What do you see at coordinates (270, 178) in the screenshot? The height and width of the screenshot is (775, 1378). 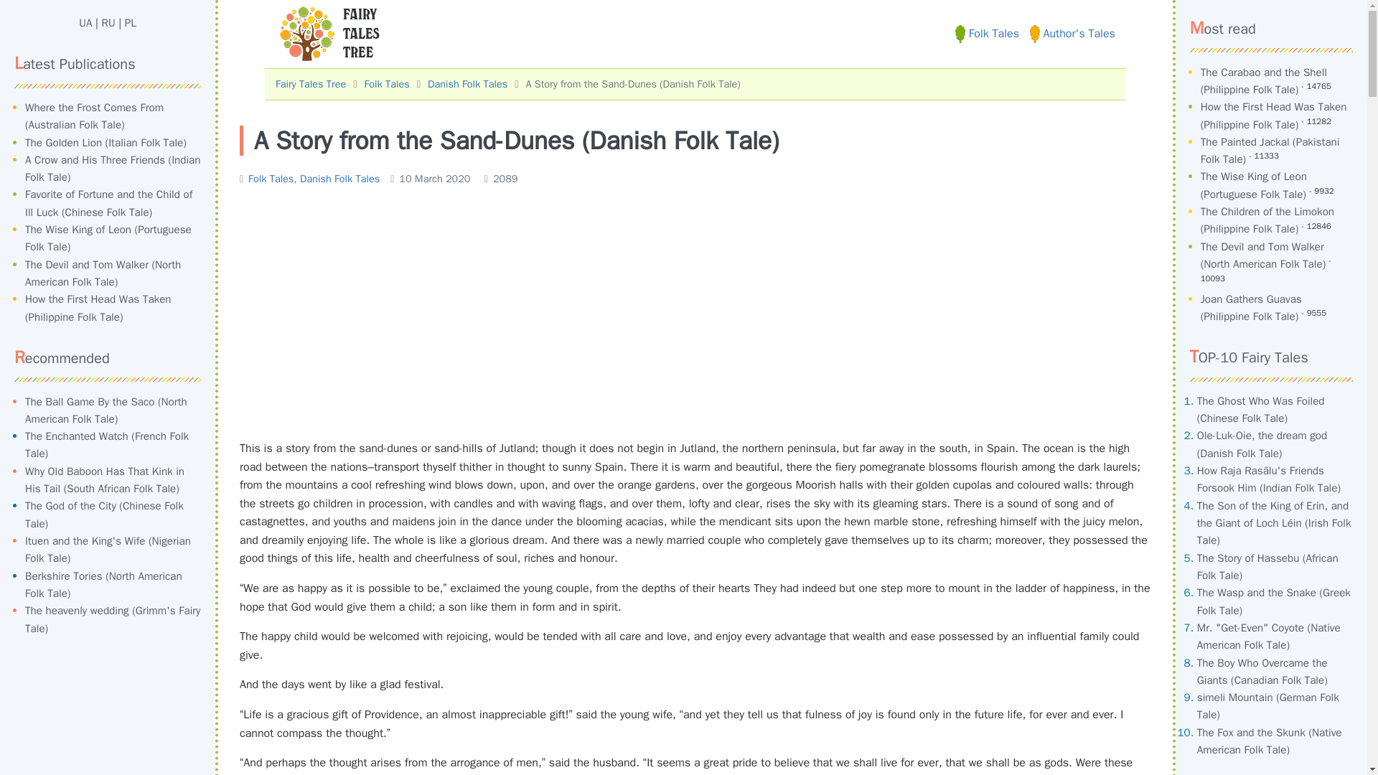 I see `Folk Tales` at bounding box center [270, 178].